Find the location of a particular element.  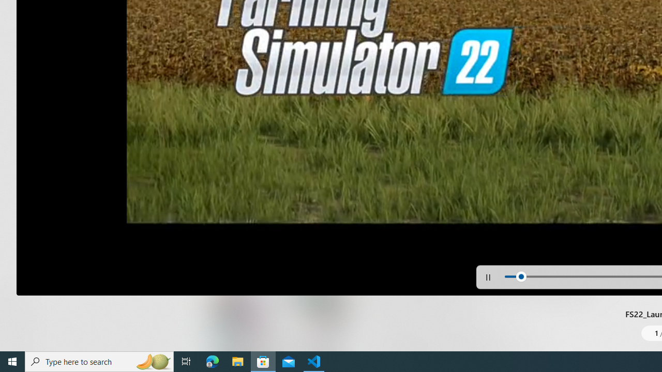

Library is located at coordinates (19, 331).